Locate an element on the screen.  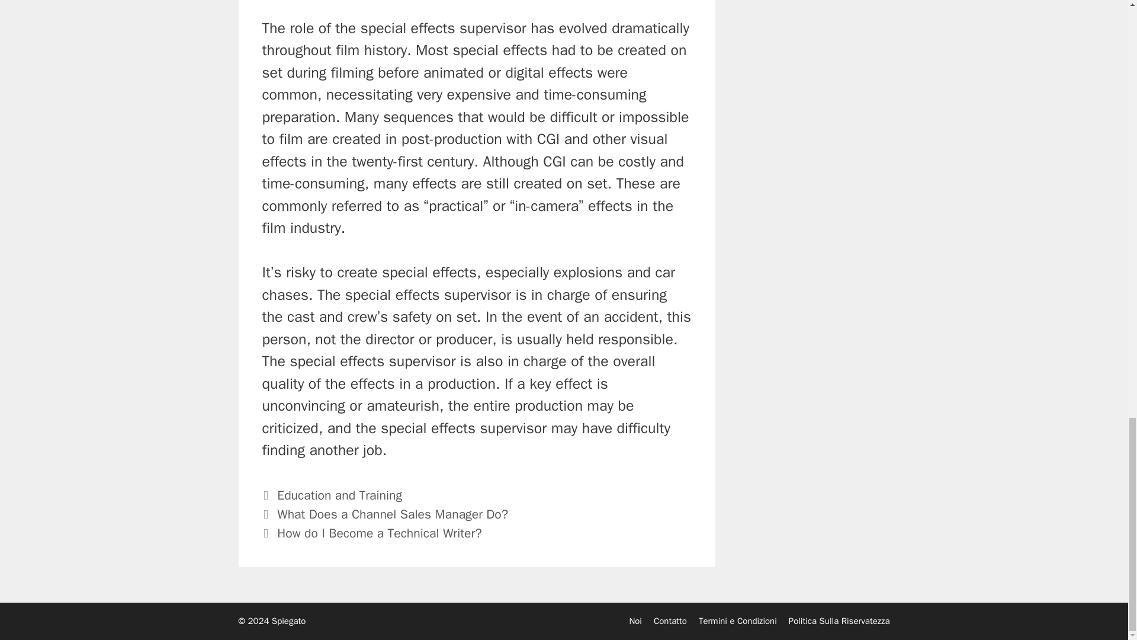
Termini e Condizioni is located at coordinates (738, 621).